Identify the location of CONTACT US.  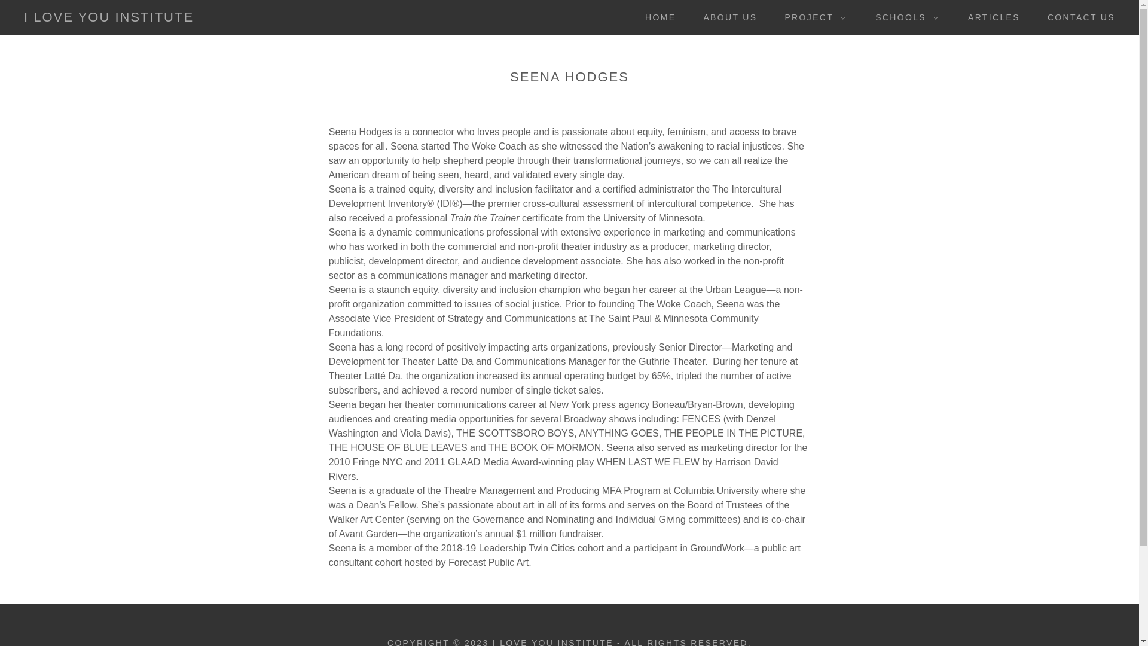
(1076, 17).